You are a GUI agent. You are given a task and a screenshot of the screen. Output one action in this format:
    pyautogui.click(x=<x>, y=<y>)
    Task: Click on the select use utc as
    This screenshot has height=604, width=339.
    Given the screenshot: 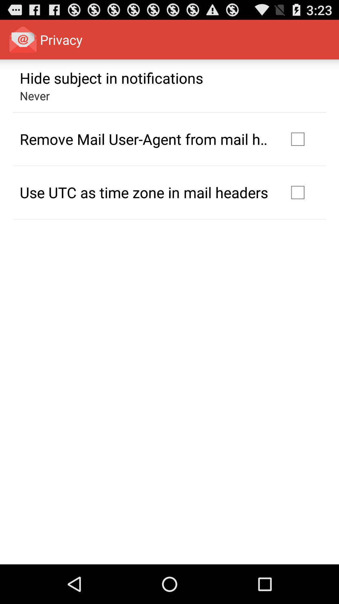 What is the action you would take?
    pyautogui.click(x=144, y=192)
    